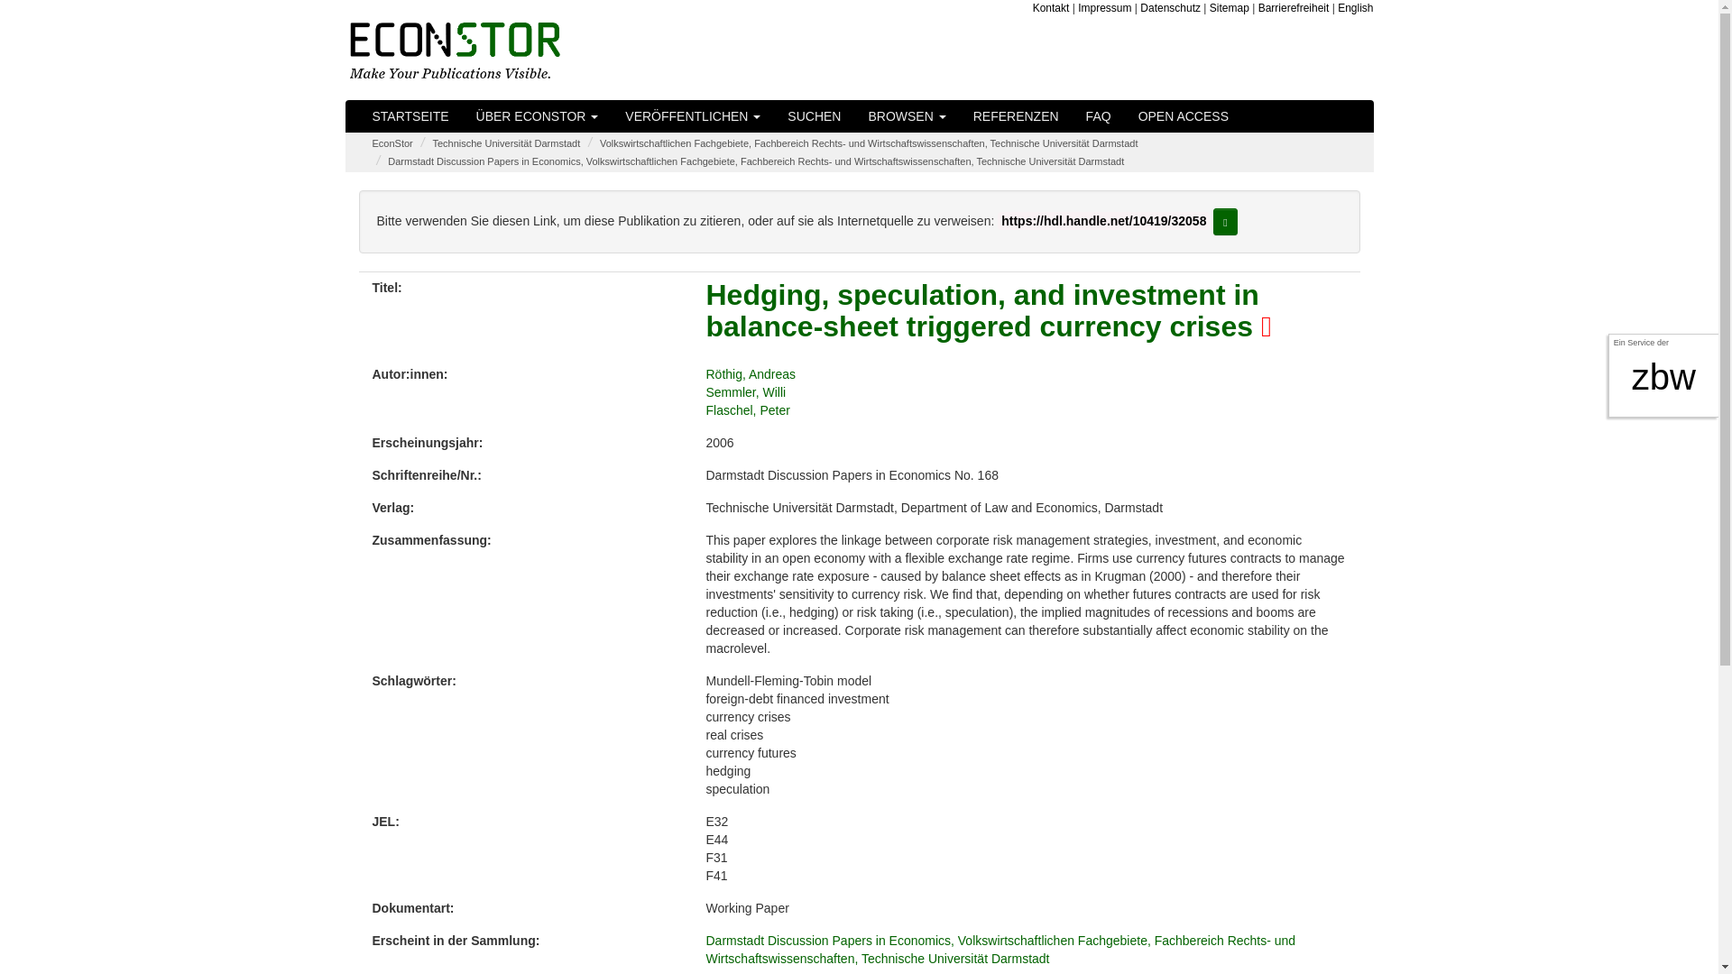 The width and height of the screenshot is (1732, 974). Describe the element at coordinates (1169, 8) in the screenshot. I see `Datenschutz` at that location.